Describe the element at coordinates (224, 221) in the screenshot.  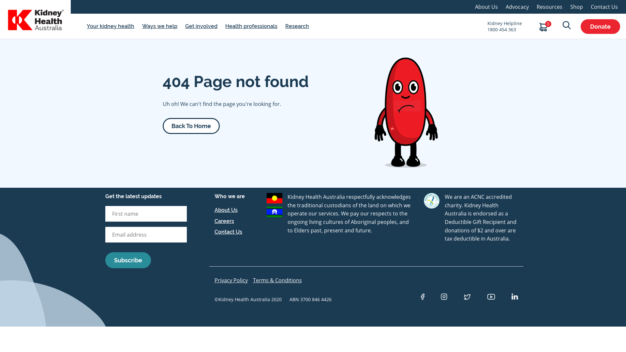
I see `Careers` at that location.